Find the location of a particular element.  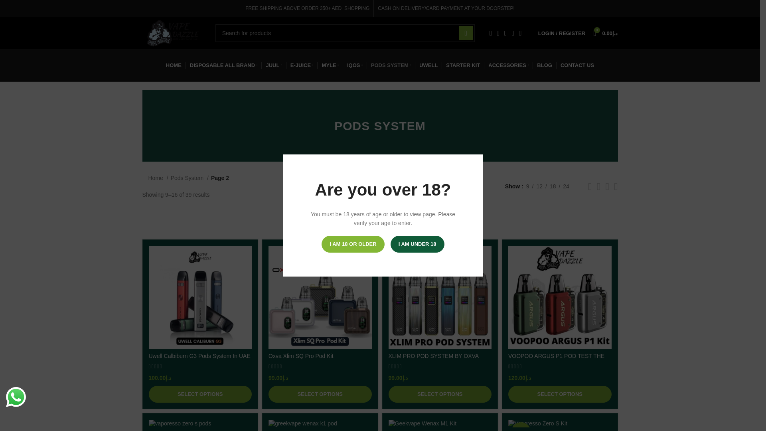

My account is located at coordinates (561, 33).